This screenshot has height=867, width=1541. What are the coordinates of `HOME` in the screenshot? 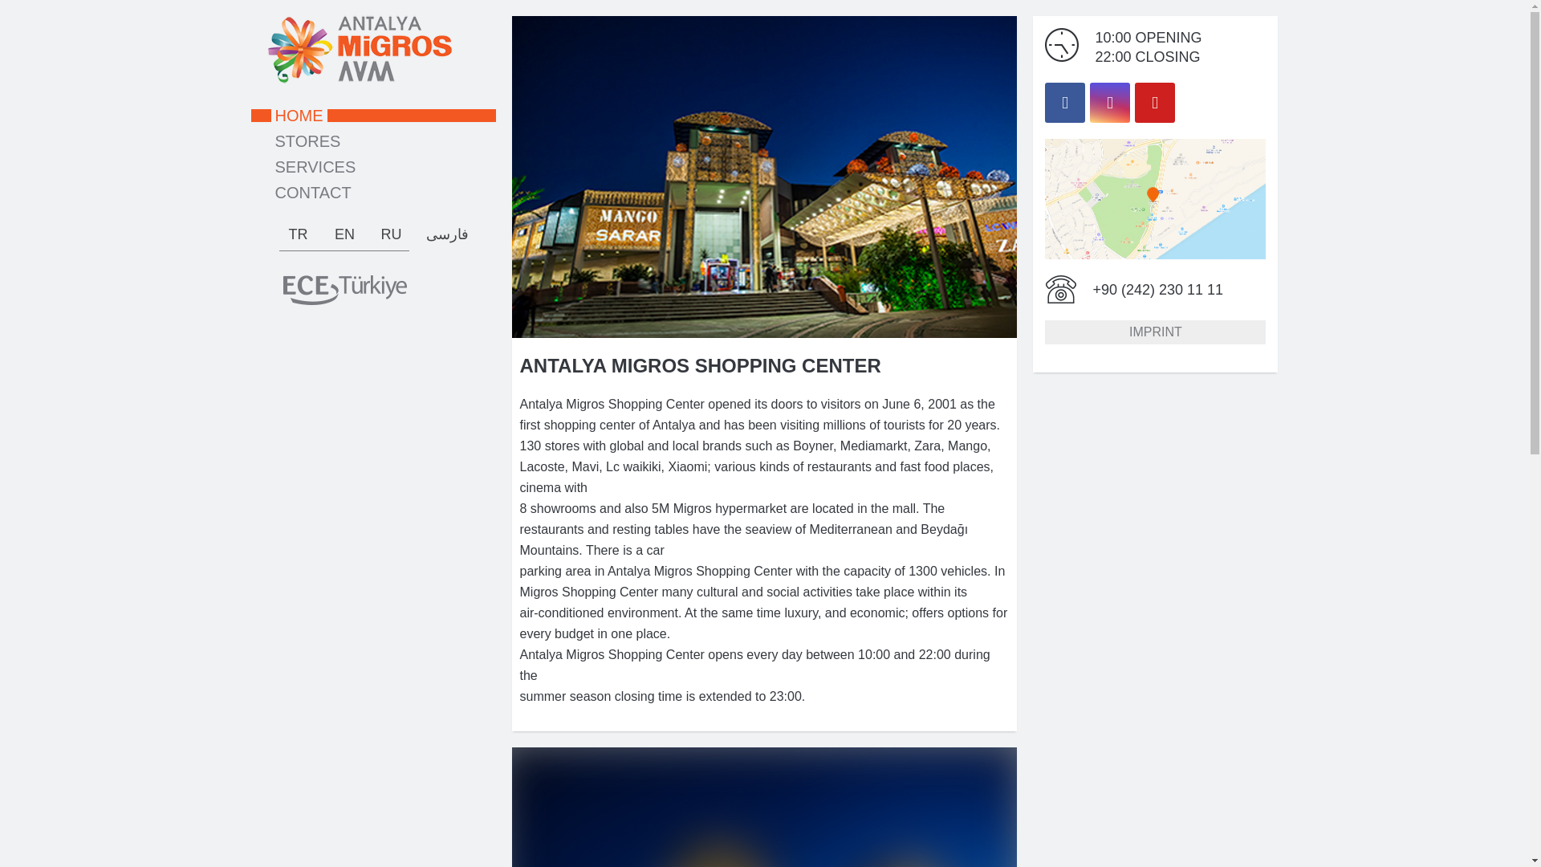 It's located at (372, 116).